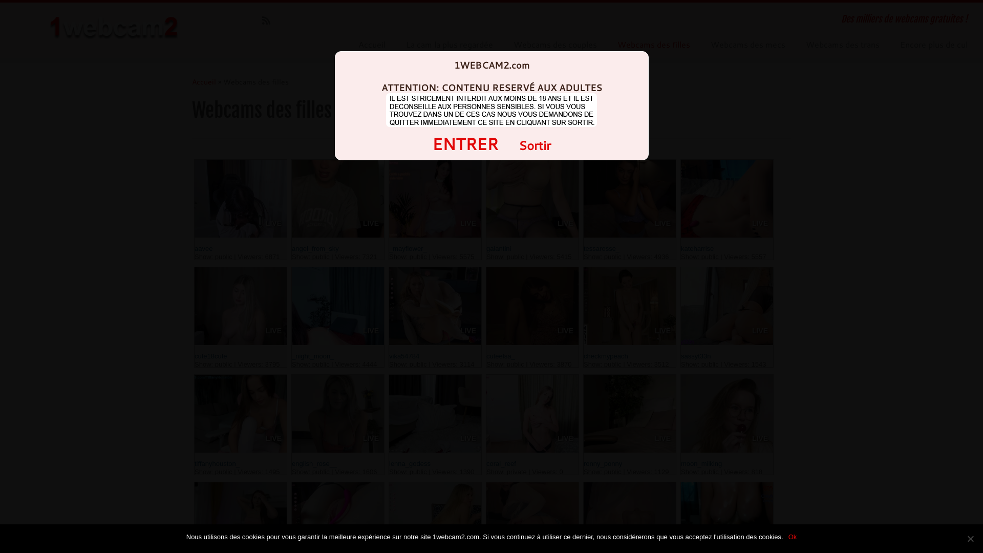 This screenshot has width=983, height=553. I want to click on LIVE, so click(565, 438).